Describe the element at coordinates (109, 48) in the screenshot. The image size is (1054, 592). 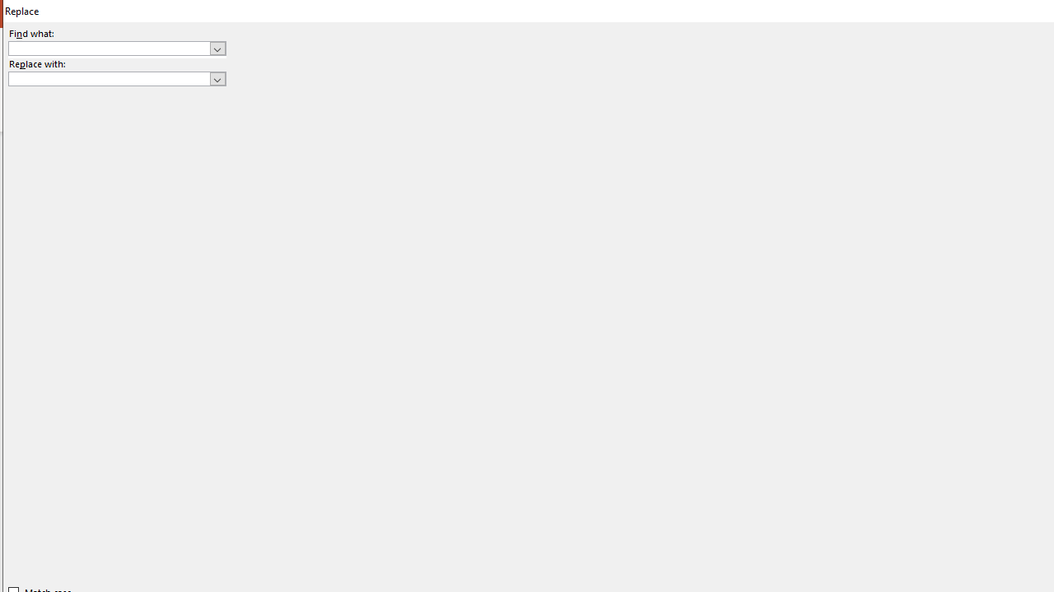
I see `Find what` at that location.